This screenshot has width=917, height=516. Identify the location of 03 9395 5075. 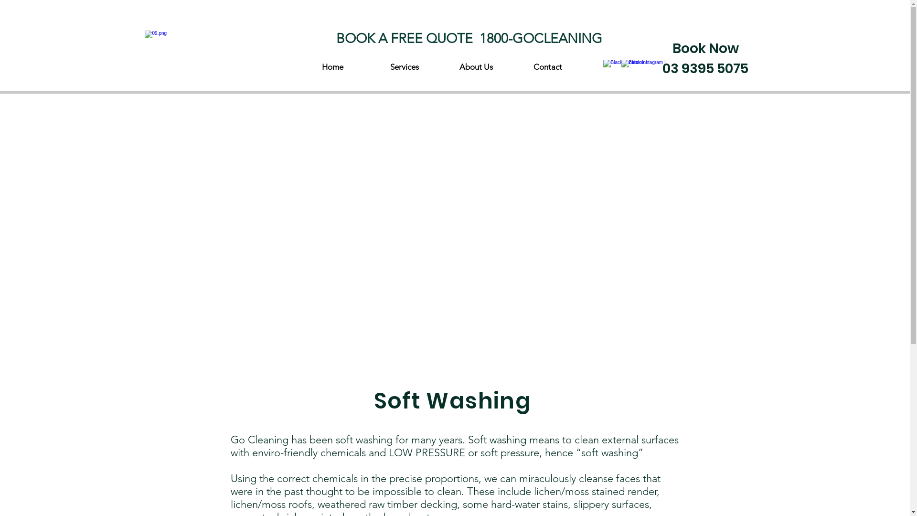
(705, 69).